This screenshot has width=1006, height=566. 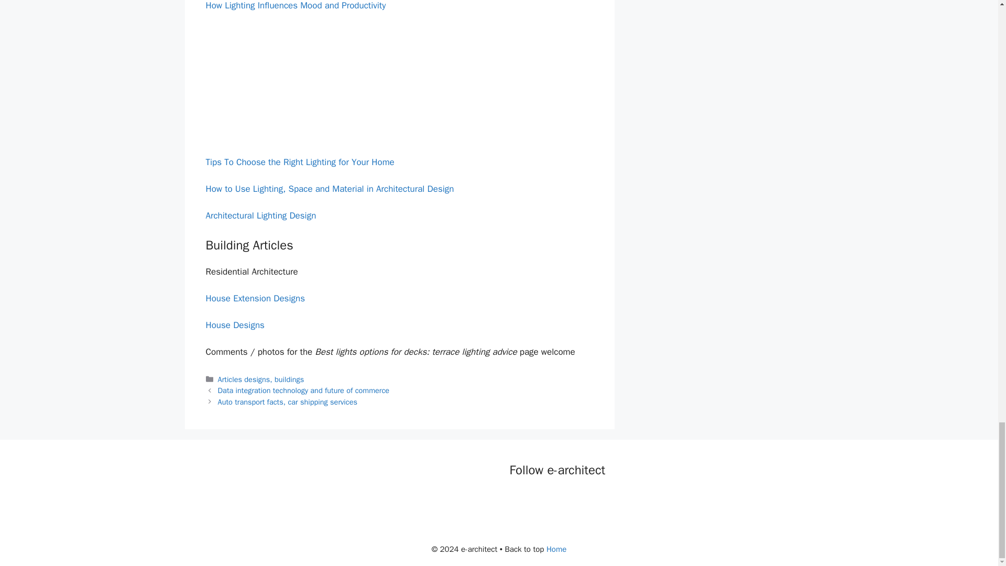 I want to click on linkedin, so click(x=561, y=499).